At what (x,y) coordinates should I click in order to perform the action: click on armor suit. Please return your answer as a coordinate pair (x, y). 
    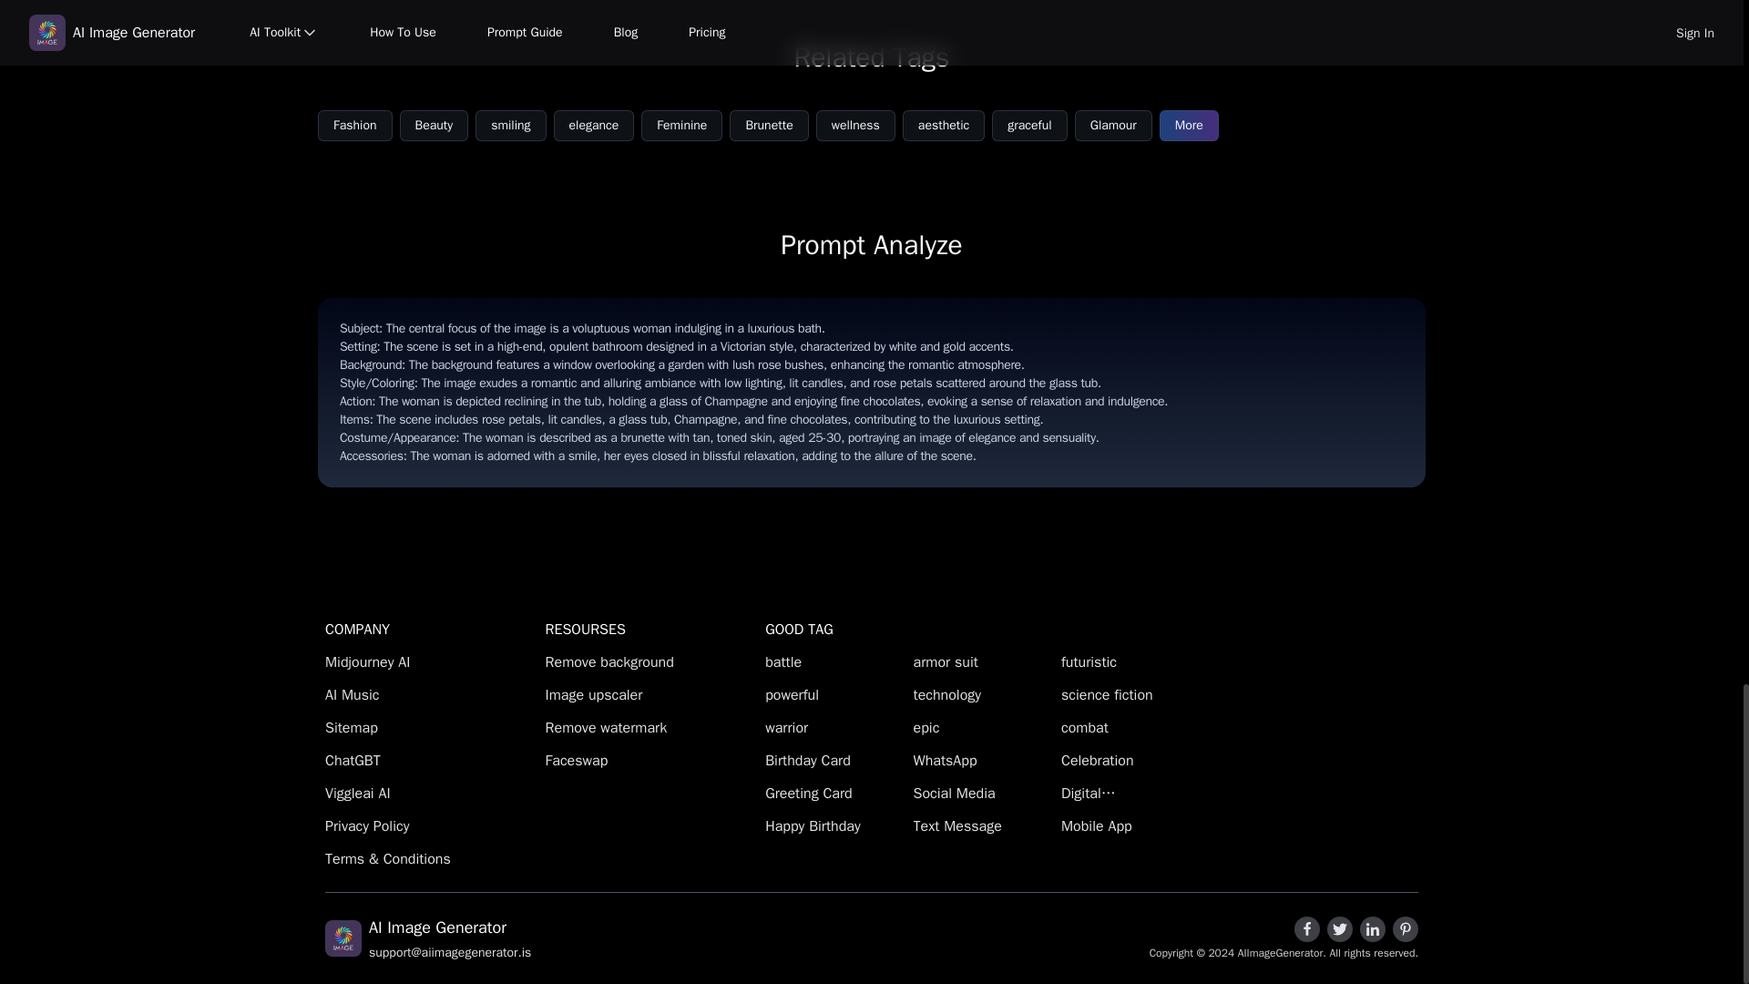
    Looking at the image, I should click on (982, 661).